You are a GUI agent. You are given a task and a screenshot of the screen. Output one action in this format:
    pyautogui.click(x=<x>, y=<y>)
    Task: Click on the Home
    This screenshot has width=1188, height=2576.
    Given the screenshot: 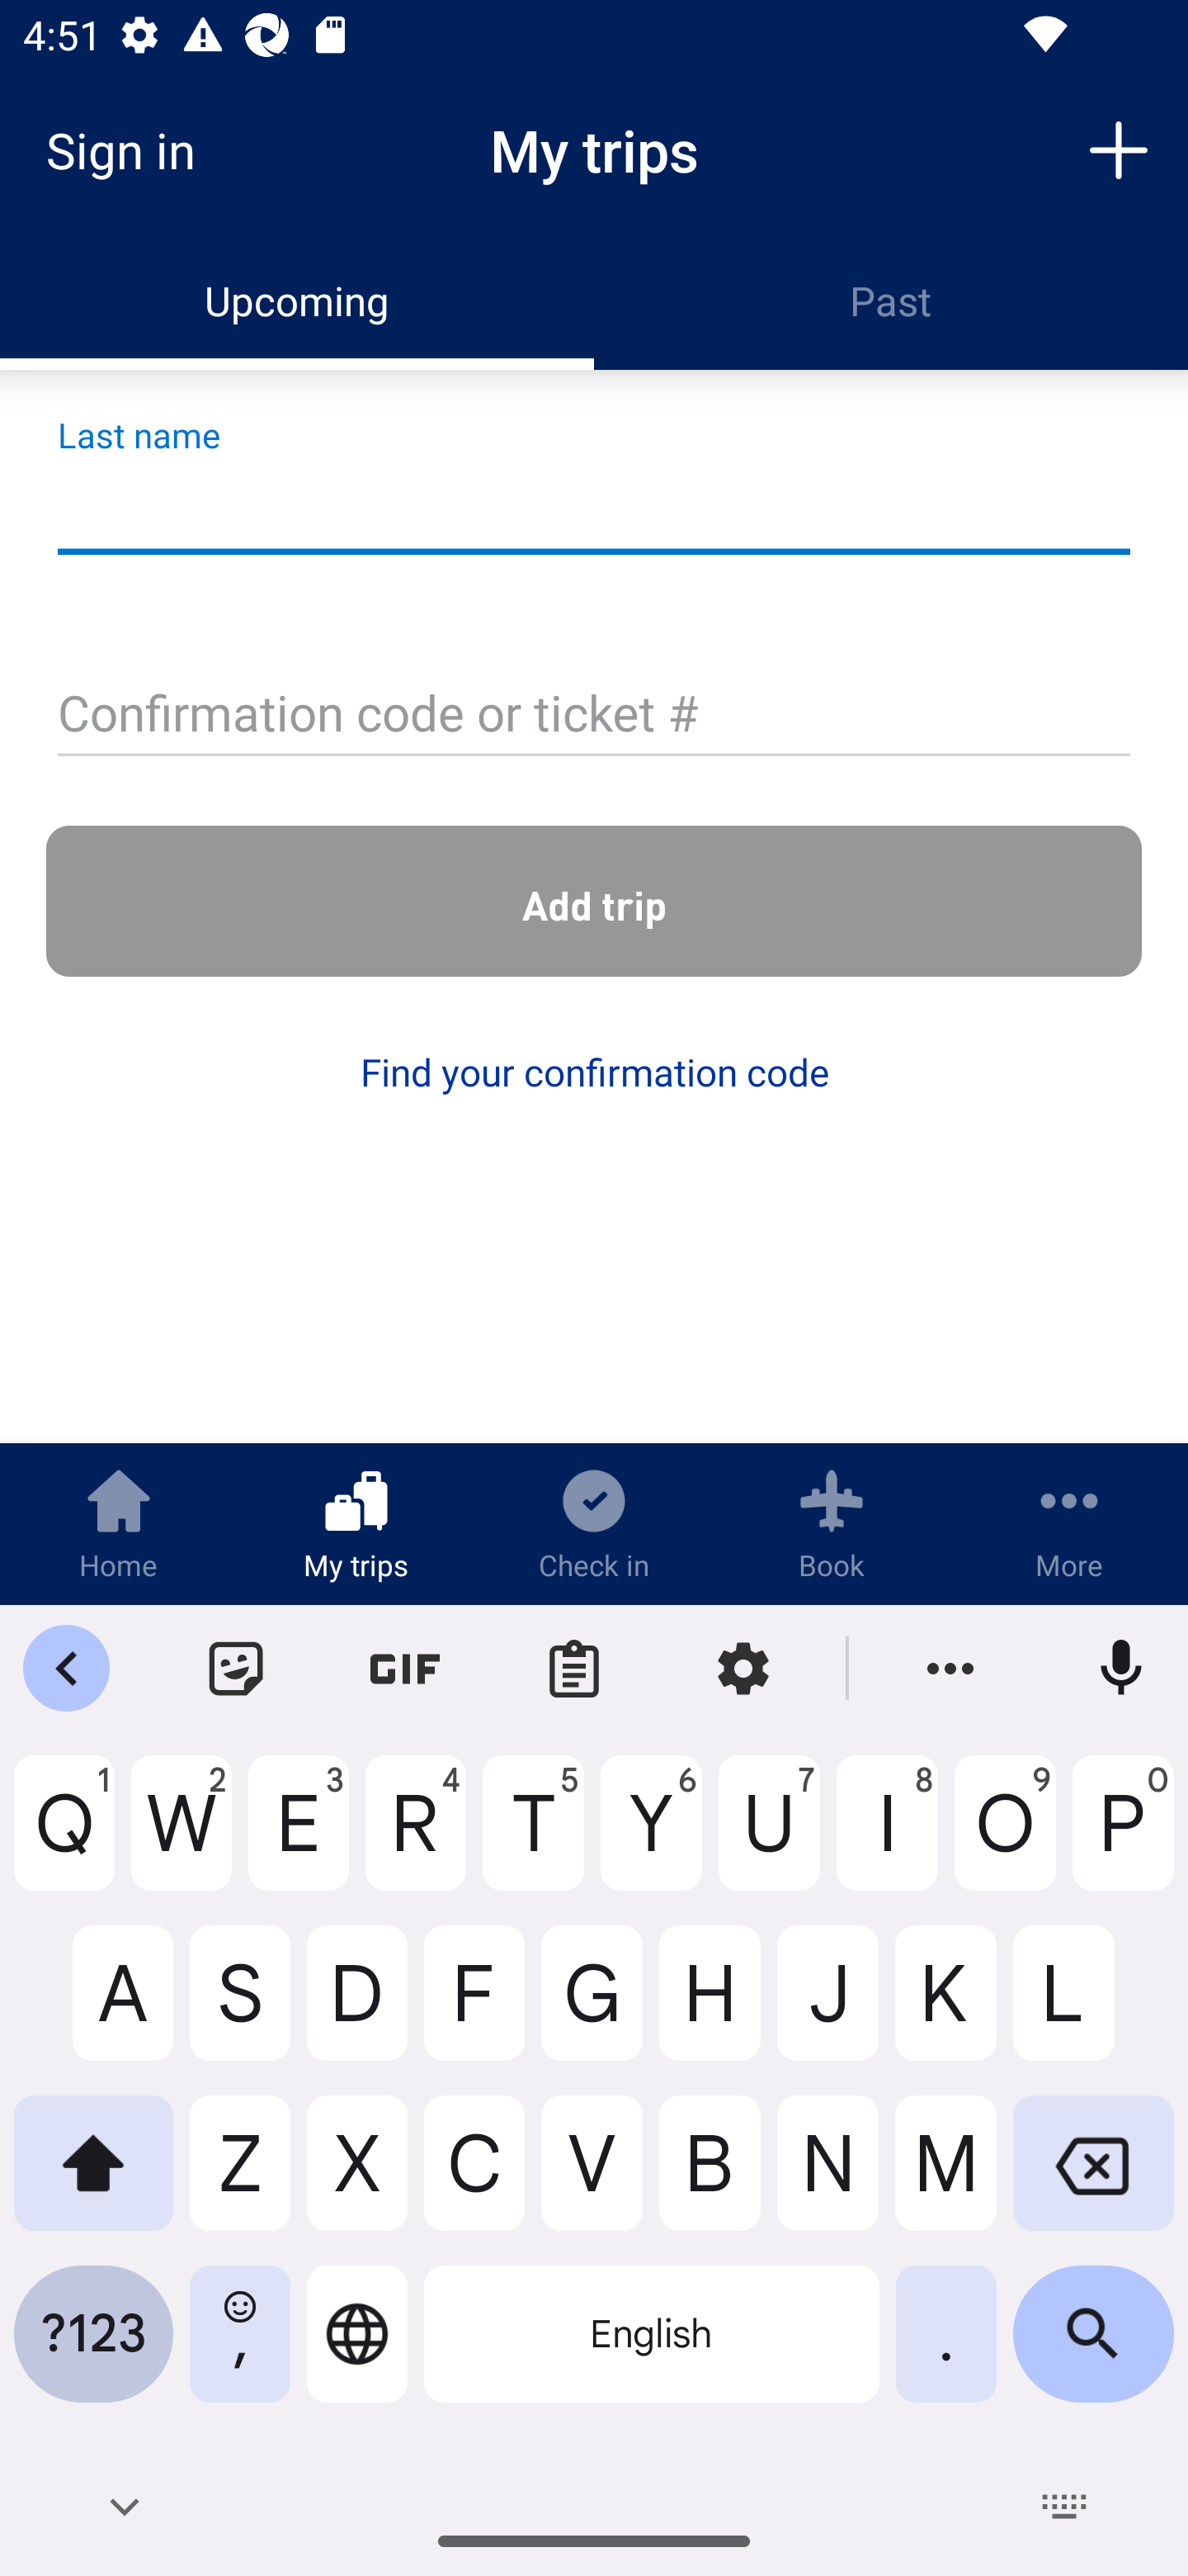 What is the action you would take?
    pyautogui.click(x=119, y=1523)
    